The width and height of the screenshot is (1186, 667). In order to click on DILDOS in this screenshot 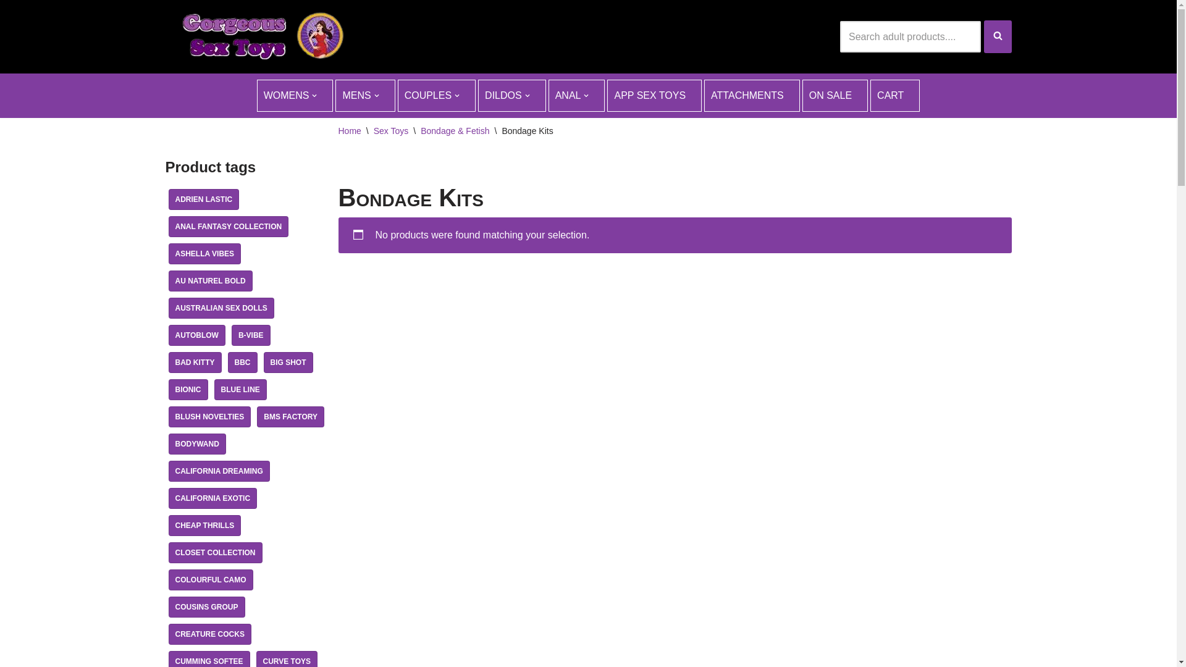, I will do `click(512, 96)`.